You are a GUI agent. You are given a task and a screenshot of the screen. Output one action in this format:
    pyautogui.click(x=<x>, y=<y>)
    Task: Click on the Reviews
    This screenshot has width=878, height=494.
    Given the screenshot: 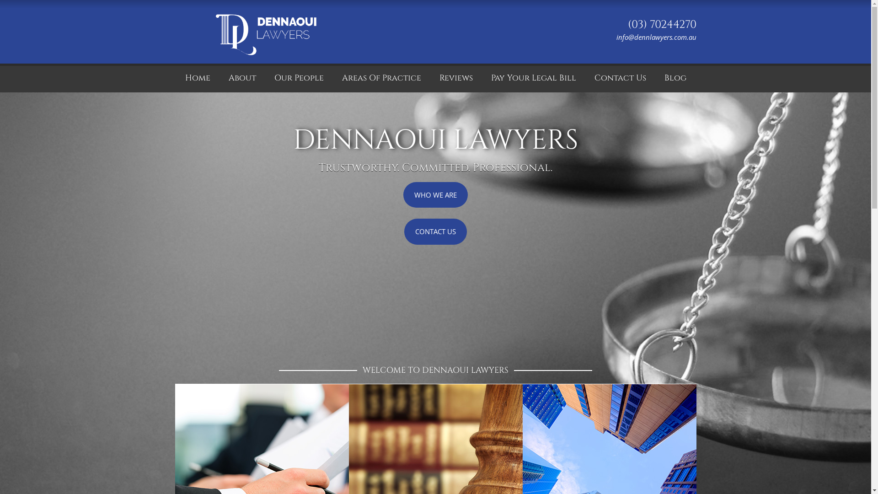 What is the action you would take?
    pyautogui.click(x=455, y=78)
    